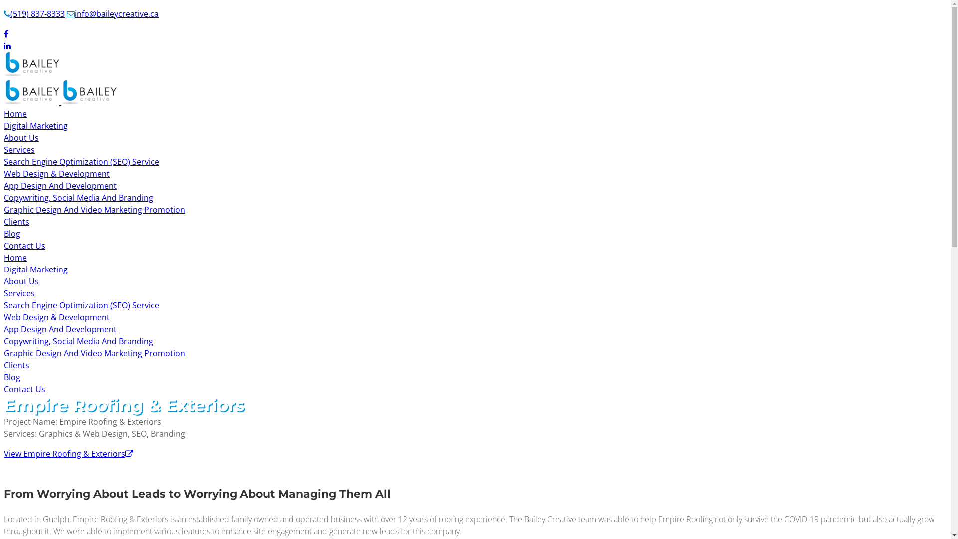 This screenshot has height=539, width=958. I want to click on View Empire Roofing & Exteriors, so click(69, 454).